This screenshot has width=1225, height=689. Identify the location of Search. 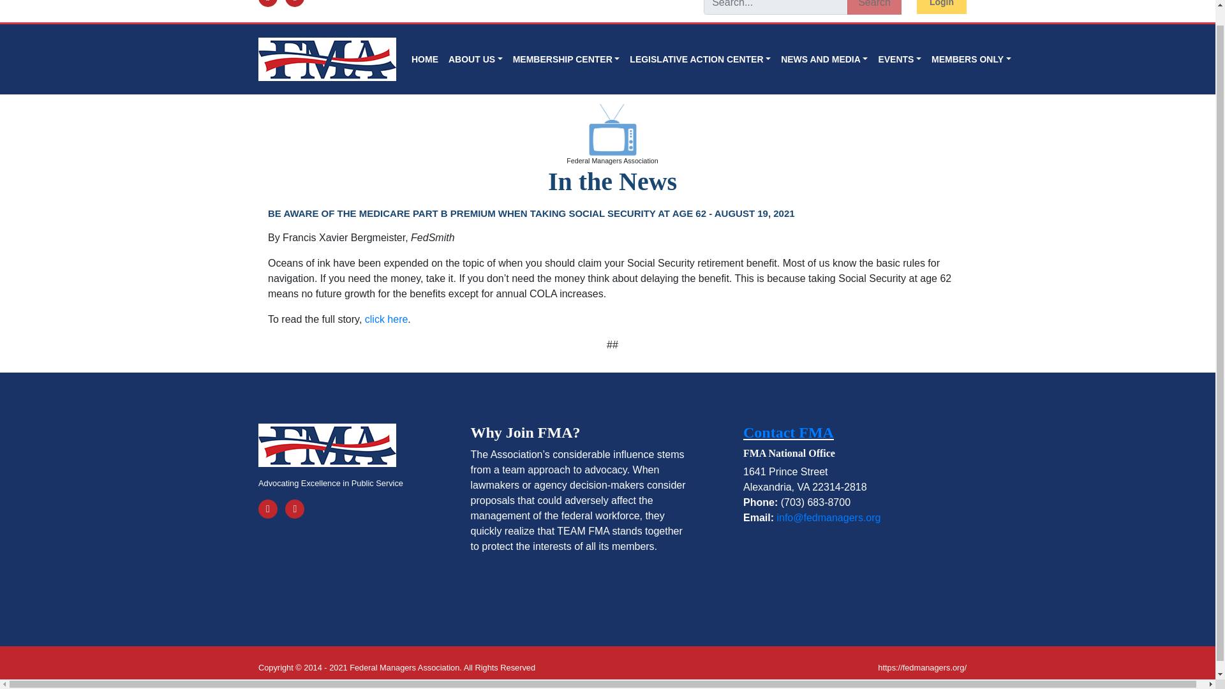
(874, 7).